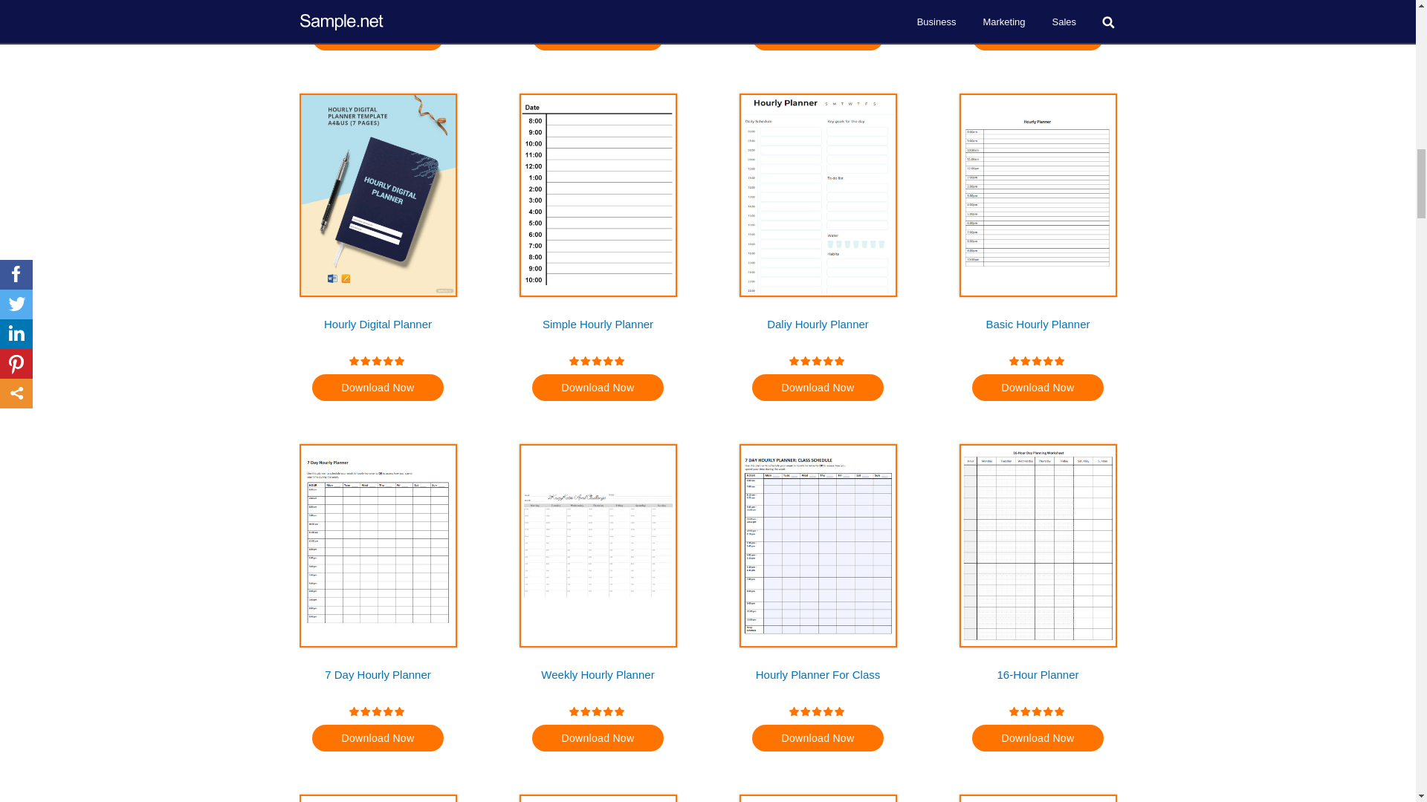 The image size is (1427, 802). What do you see at coordinates (378, 331) in the screenshot?
I see `Hourly Digital Planner` at bounding box center [378, 331].